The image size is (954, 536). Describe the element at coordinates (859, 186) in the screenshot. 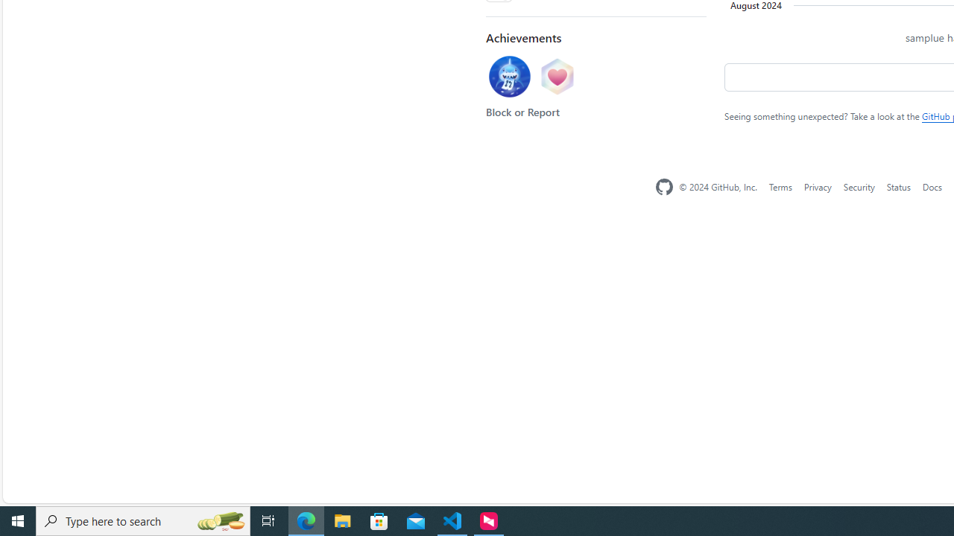

I see `Security` at that location.